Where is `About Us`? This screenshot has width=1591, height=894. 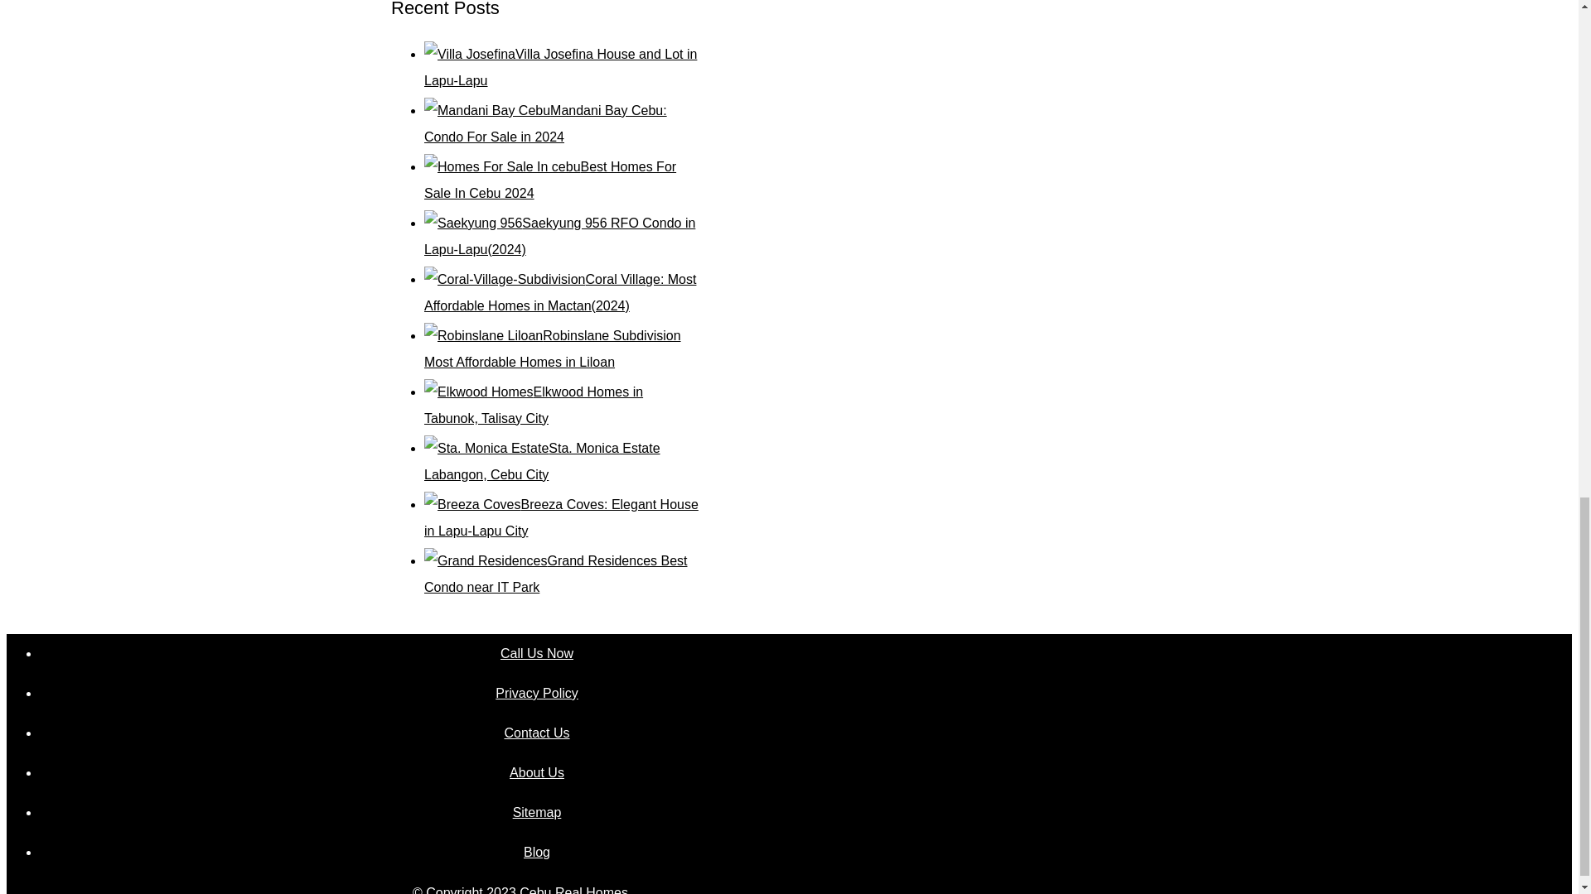
About Us is located at coordinates (537, 773).